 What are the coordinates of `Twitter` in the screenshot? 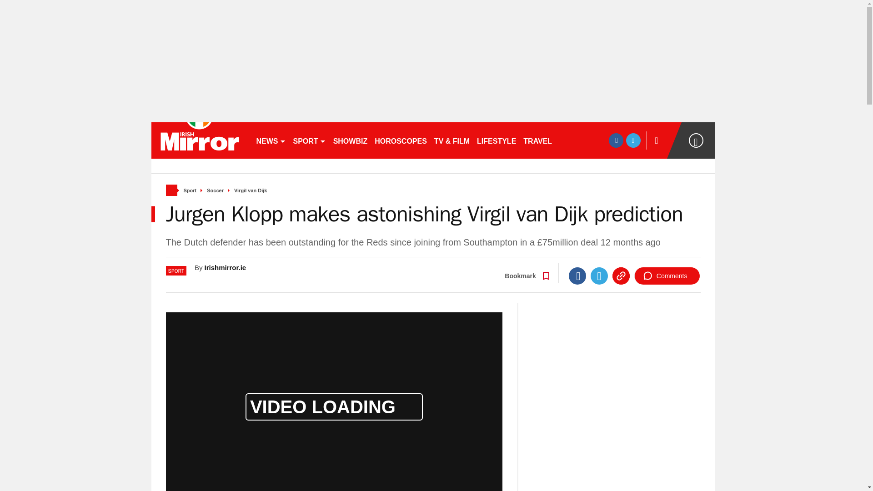 It's located at (599, 276).